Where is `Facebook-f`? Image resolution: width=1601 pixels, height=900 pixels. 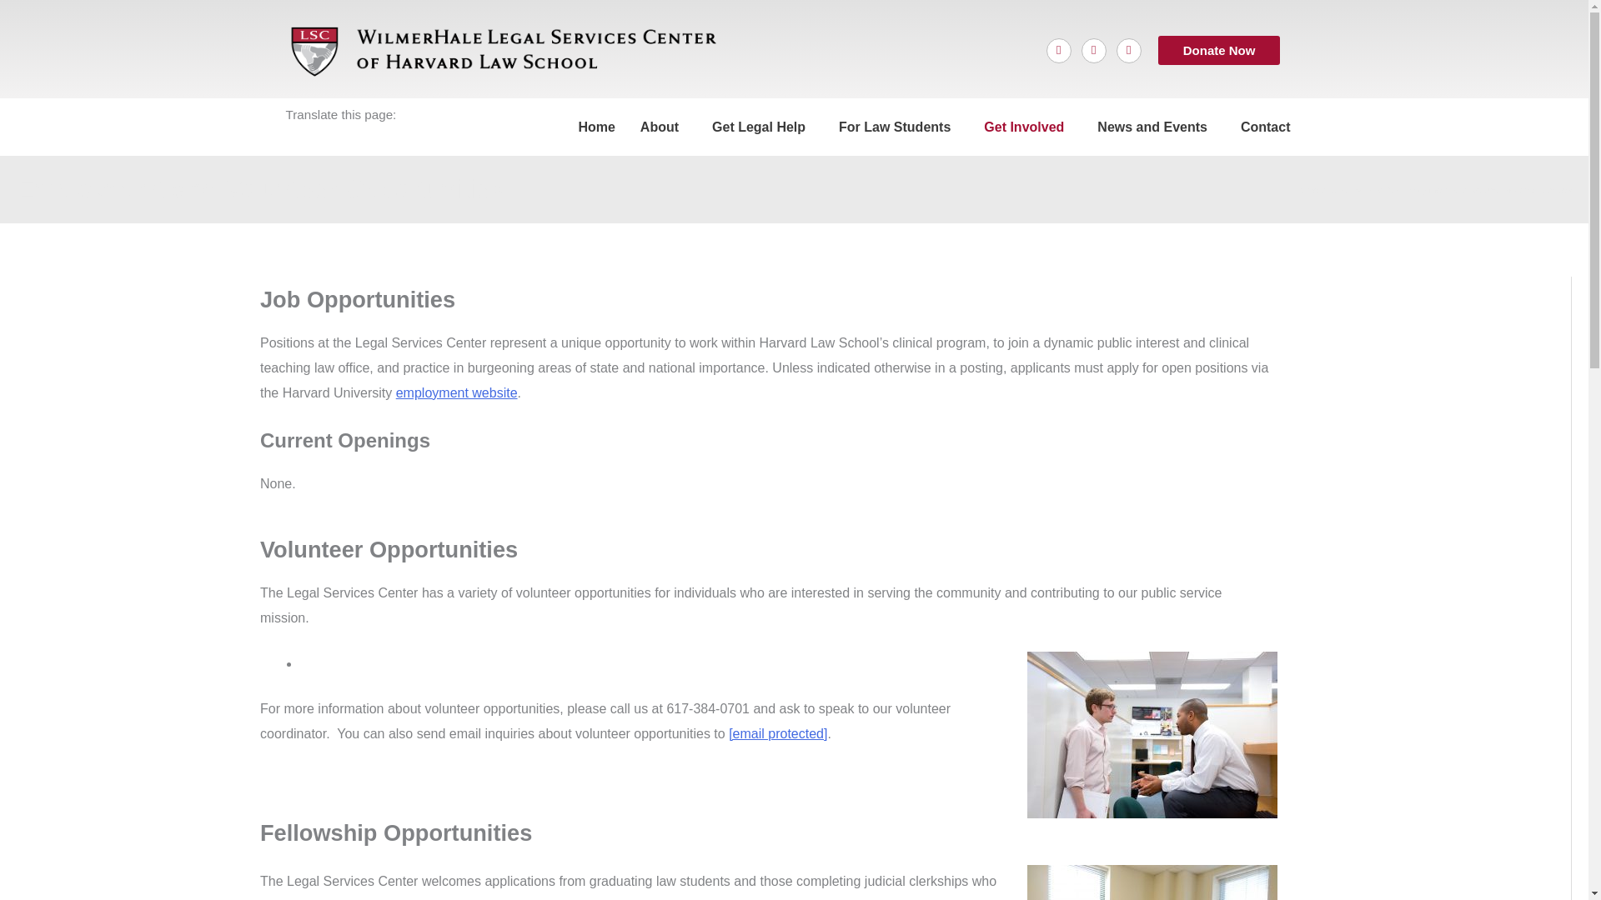
Facebook-f is located at coordinates (1059, 50).